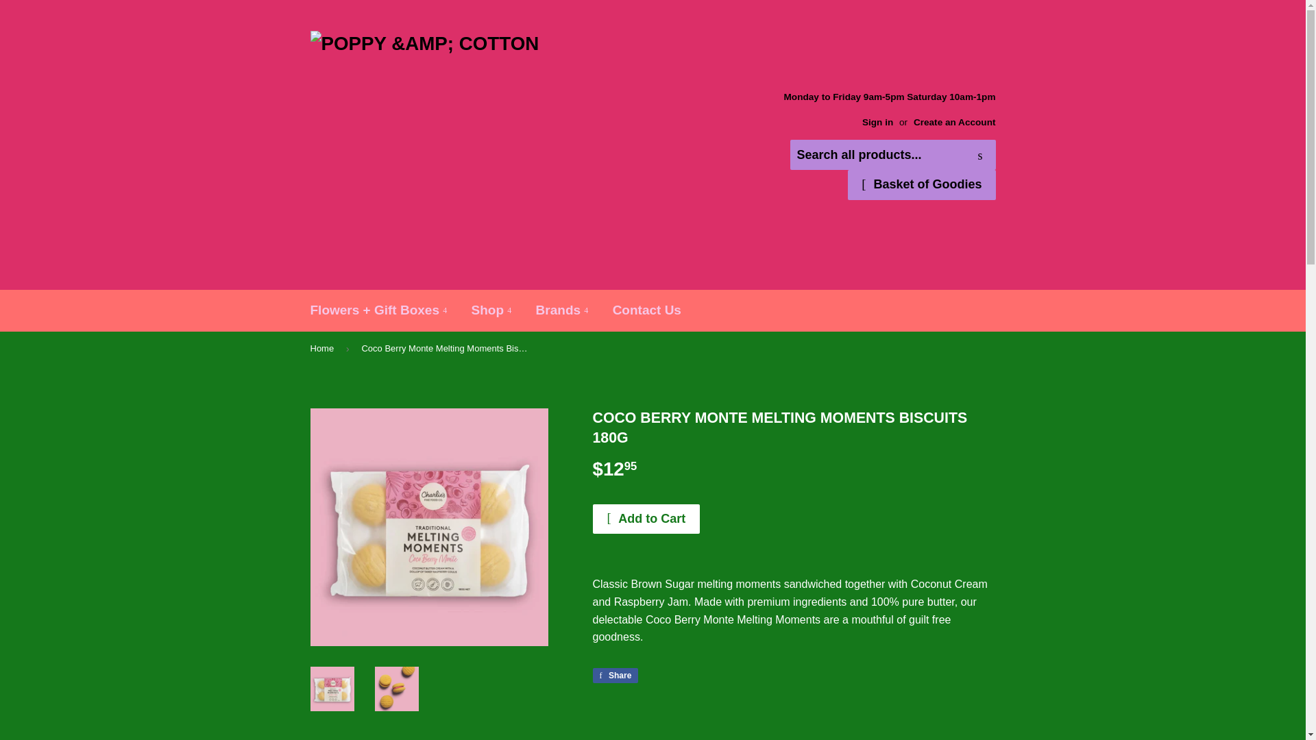 The height and width of the screenshot is (740, 1316). I want to click on Search, so click(980, 156).